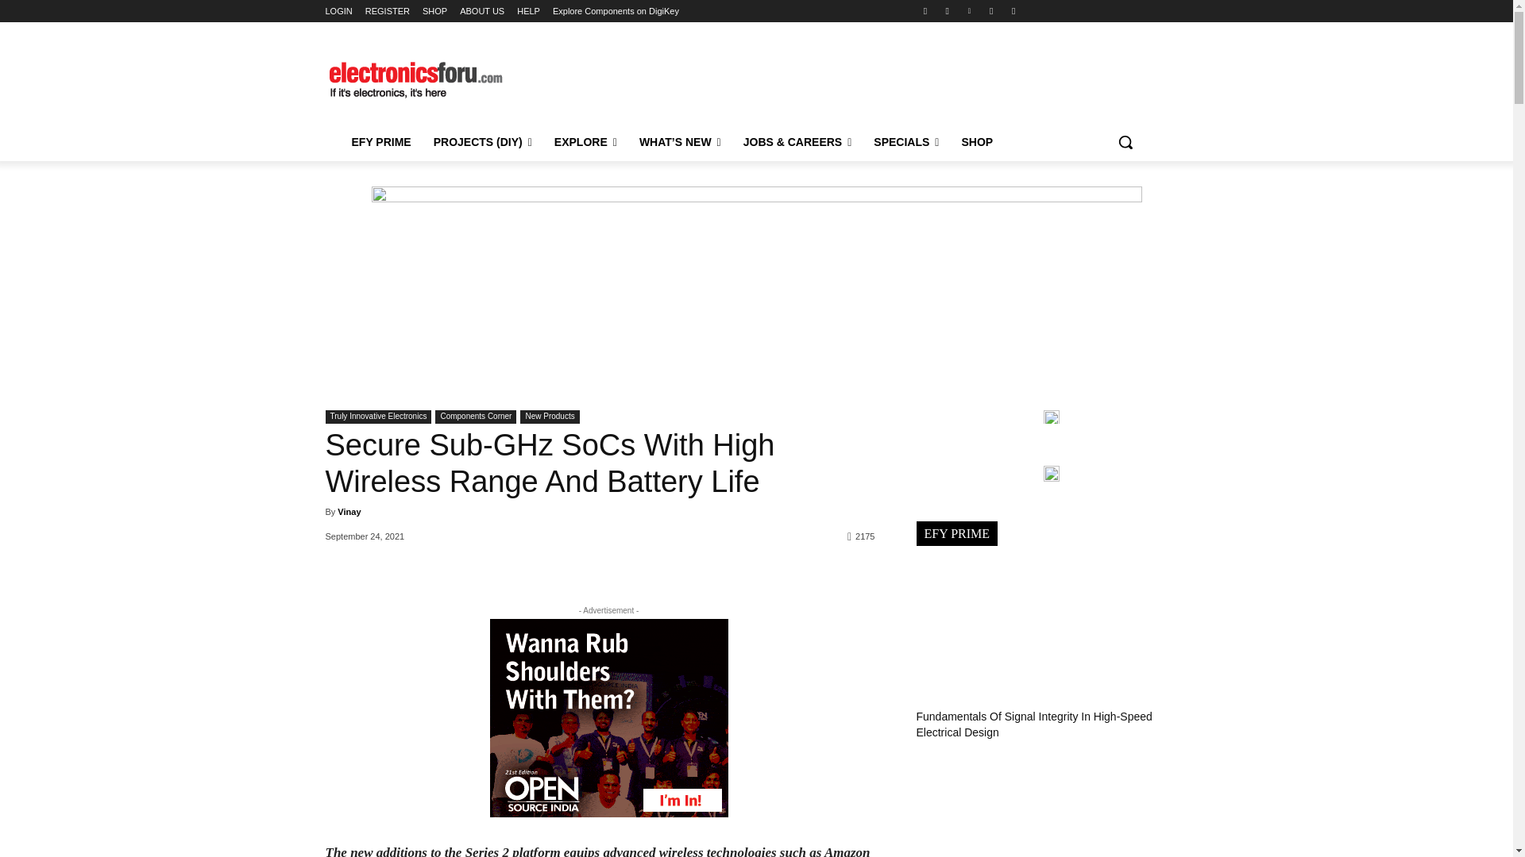  What do you see at coordinates (1013, 10) in the screenshot?
I see `Youtube` at bounding box center [1013, 10].